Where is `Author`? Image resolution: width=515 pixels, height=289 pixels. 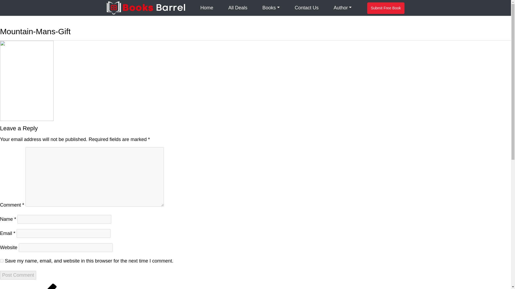
Author is located at coordinates (343, 8).